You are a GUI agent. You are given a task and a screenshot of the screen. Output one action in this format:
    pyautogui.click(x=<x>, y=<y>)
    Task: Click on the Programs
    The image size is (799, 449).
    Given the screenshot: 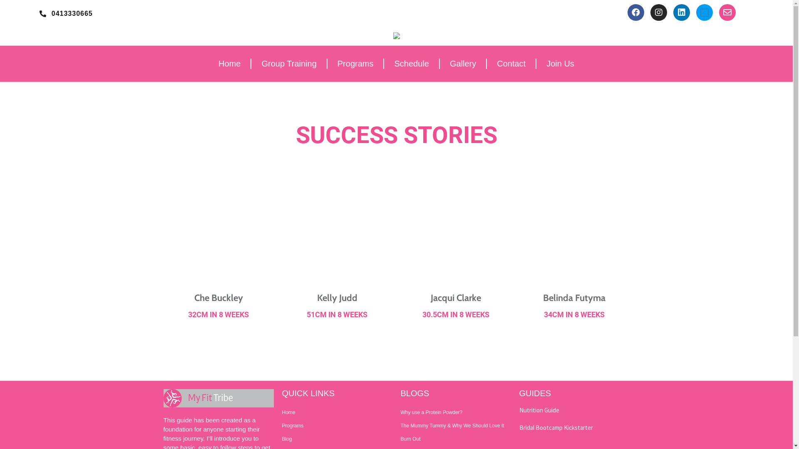 What is the action you would take?
    pyautogui.click(x=355, y=64)
    